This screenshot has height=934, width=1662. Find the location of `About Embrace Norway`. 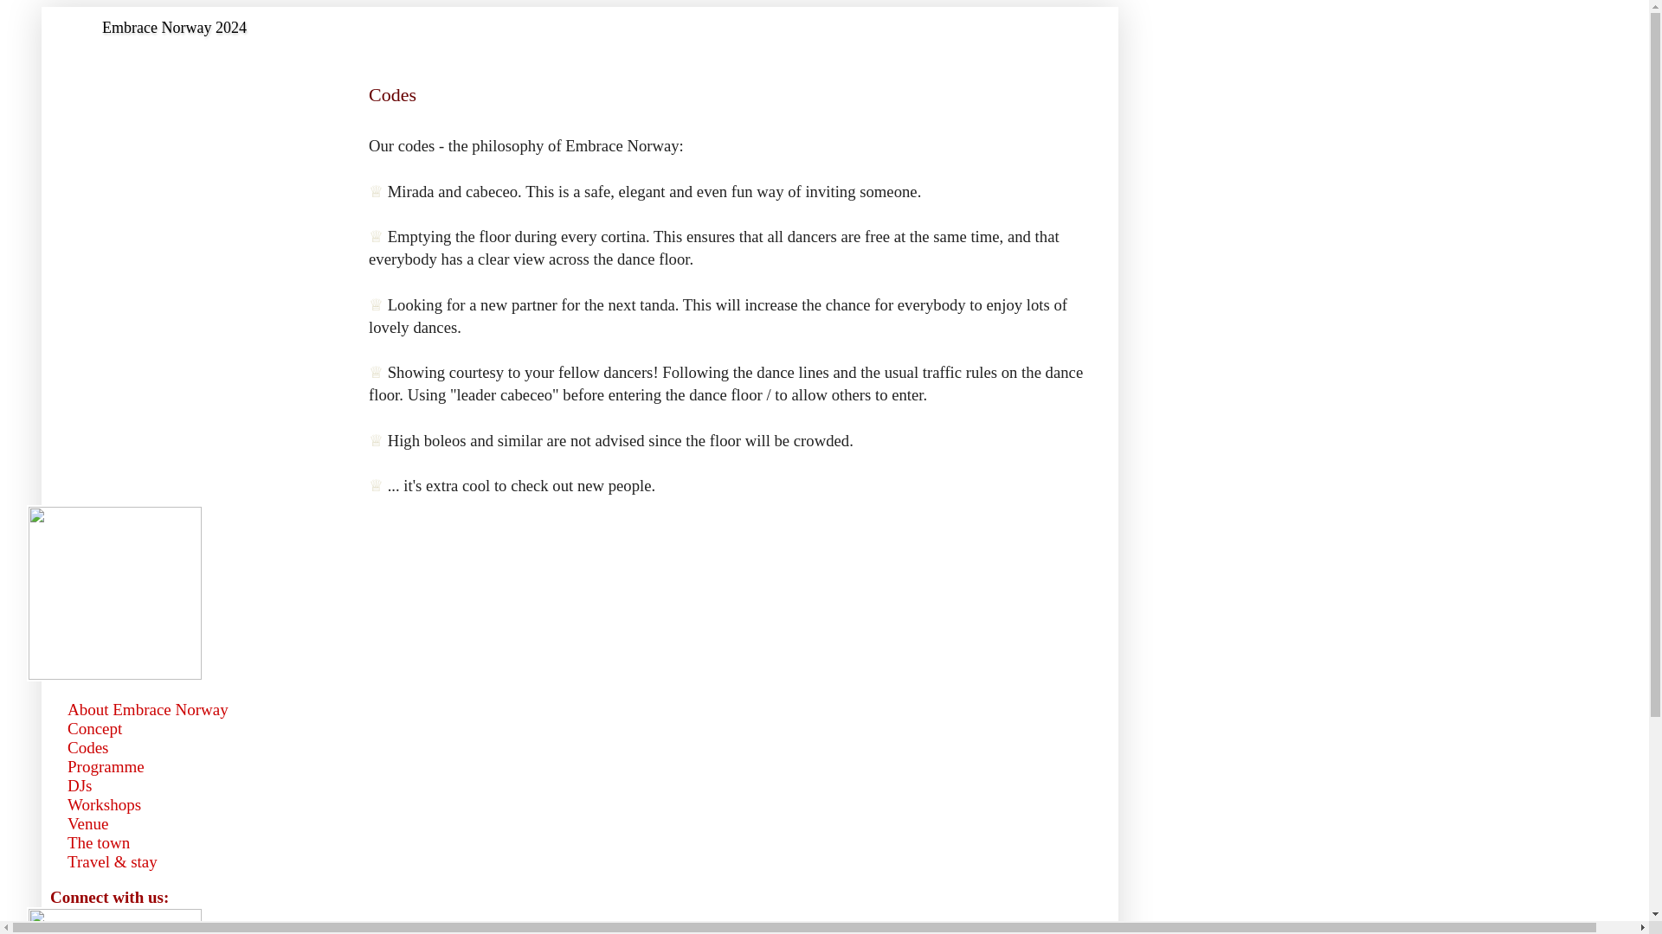

About Embrace Norway is located at coordinates (148, 709).